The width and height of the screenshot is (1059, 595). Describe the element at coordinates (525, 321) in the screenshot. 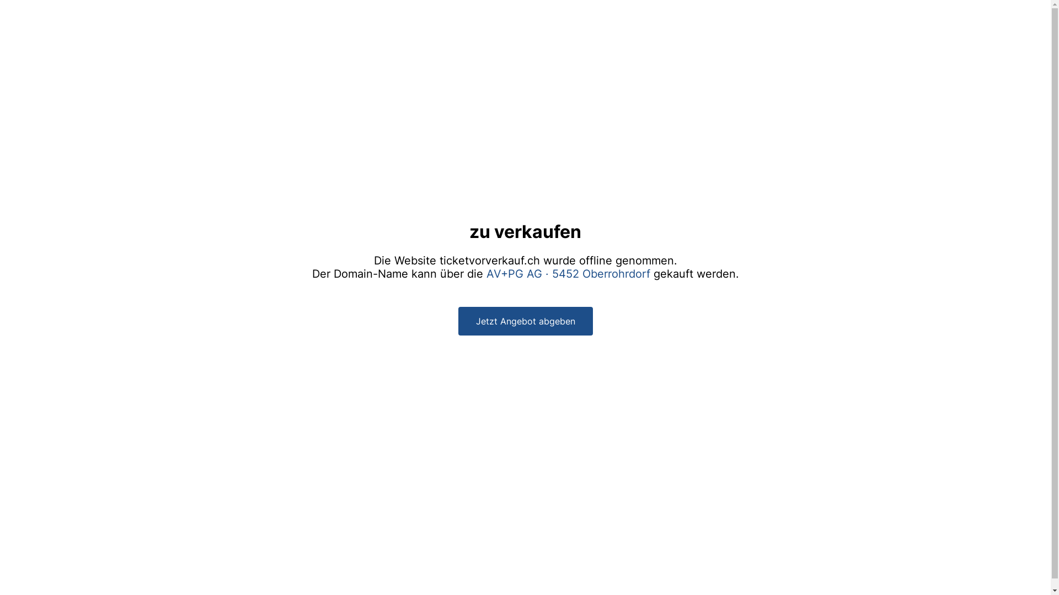

I see `Jetzt Angebot abgeben` at that location.